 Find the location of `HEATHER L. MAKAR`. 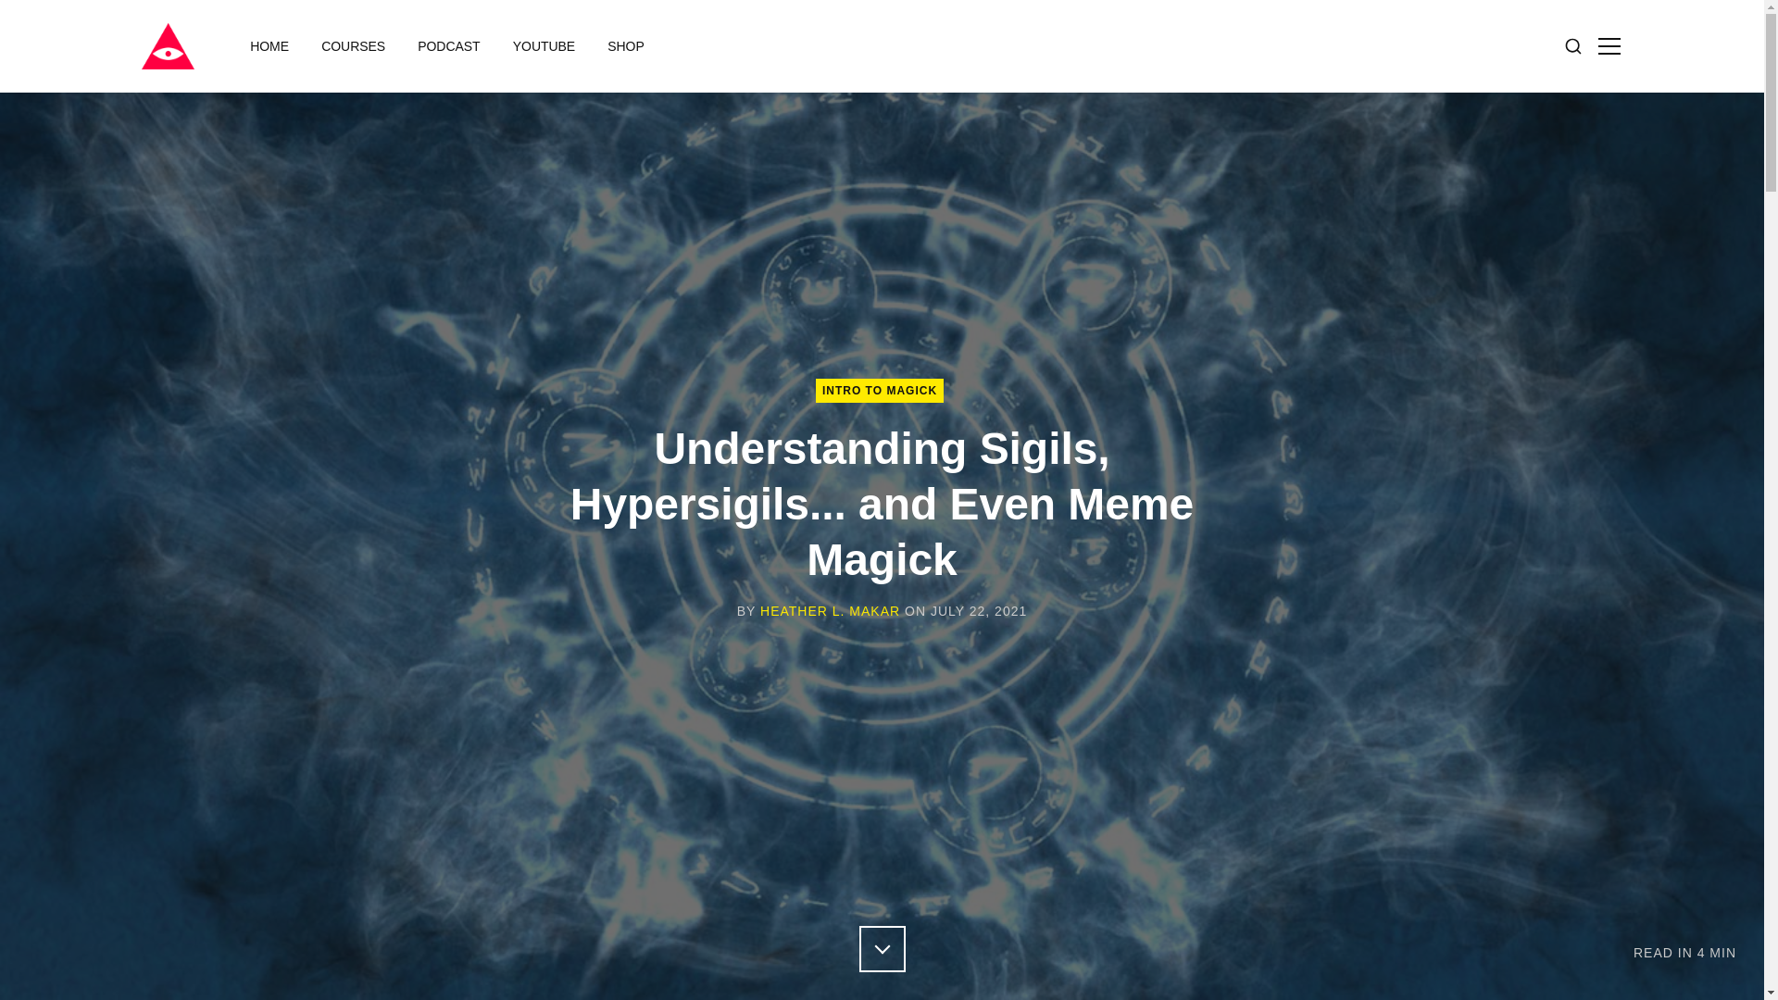

HEATHER L. MAKAR is located at coordinates (830, 611).